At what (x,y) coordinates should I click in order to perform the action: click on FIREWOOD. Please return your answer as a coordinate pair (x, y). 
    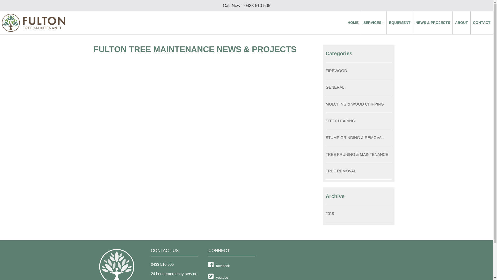
    Looking at the image, I should click on (337, 71).